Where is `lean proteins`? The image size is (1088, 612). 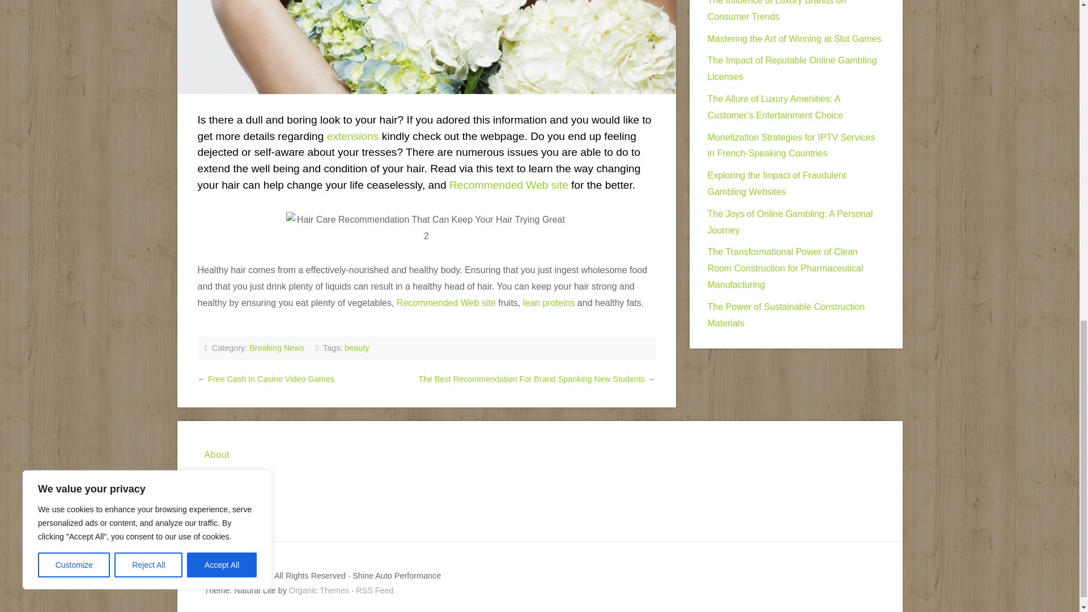 lean proteins is located at coordinates (549, 303).